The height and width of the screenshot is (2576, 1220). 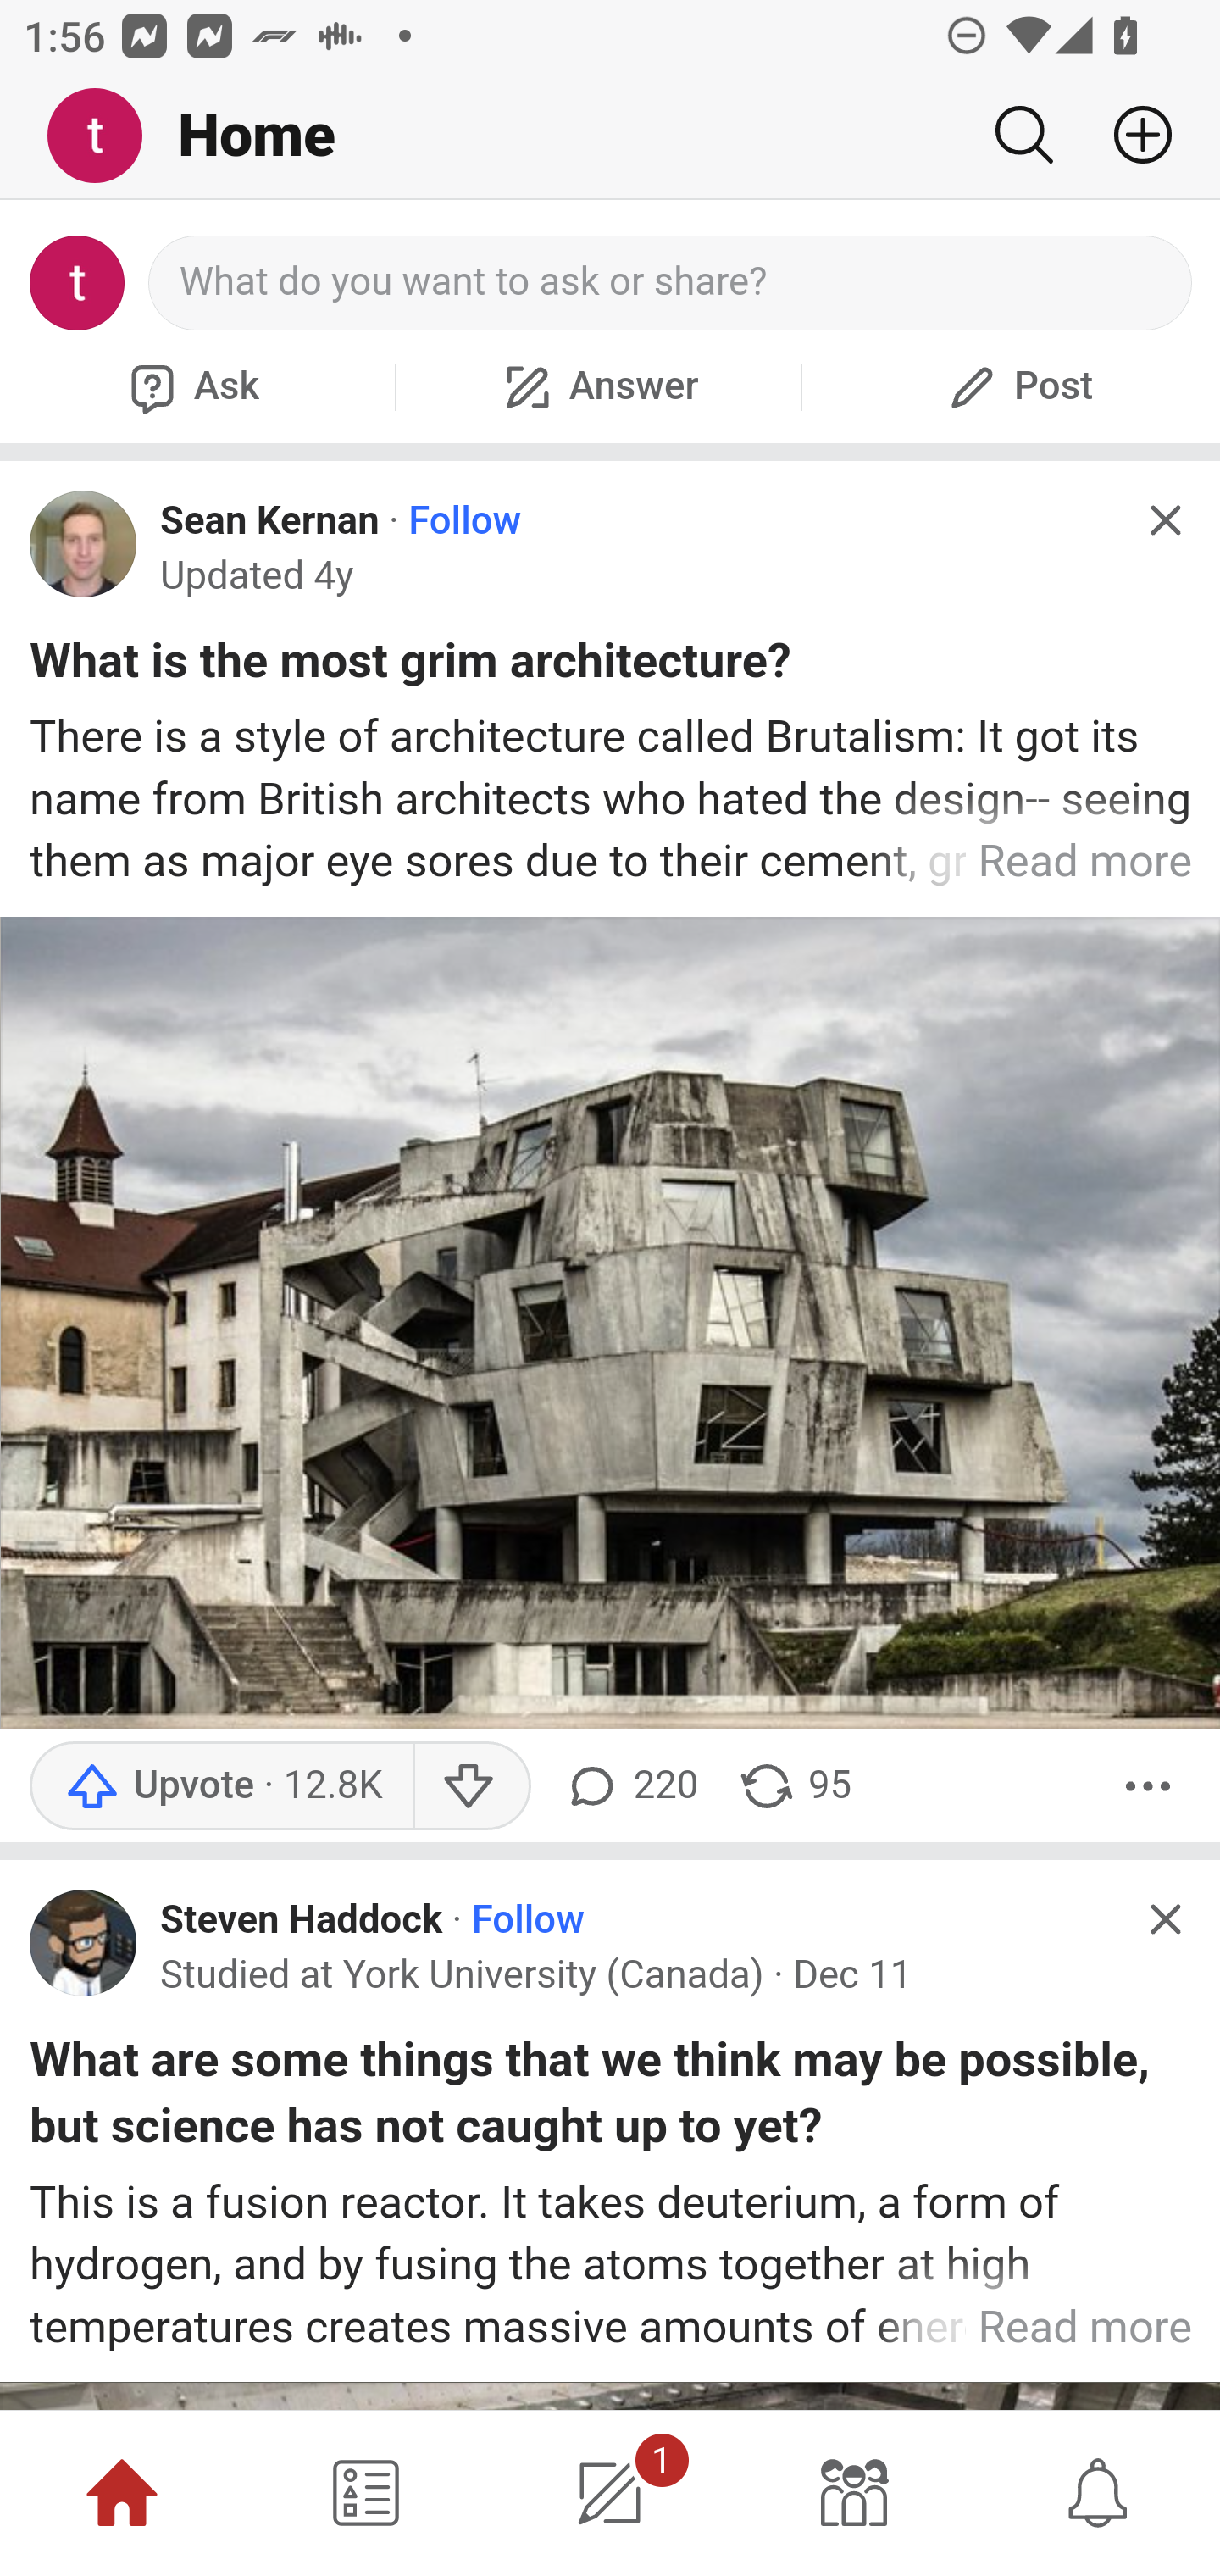 I want to click on Downvote, so click(x=473, y=1785).